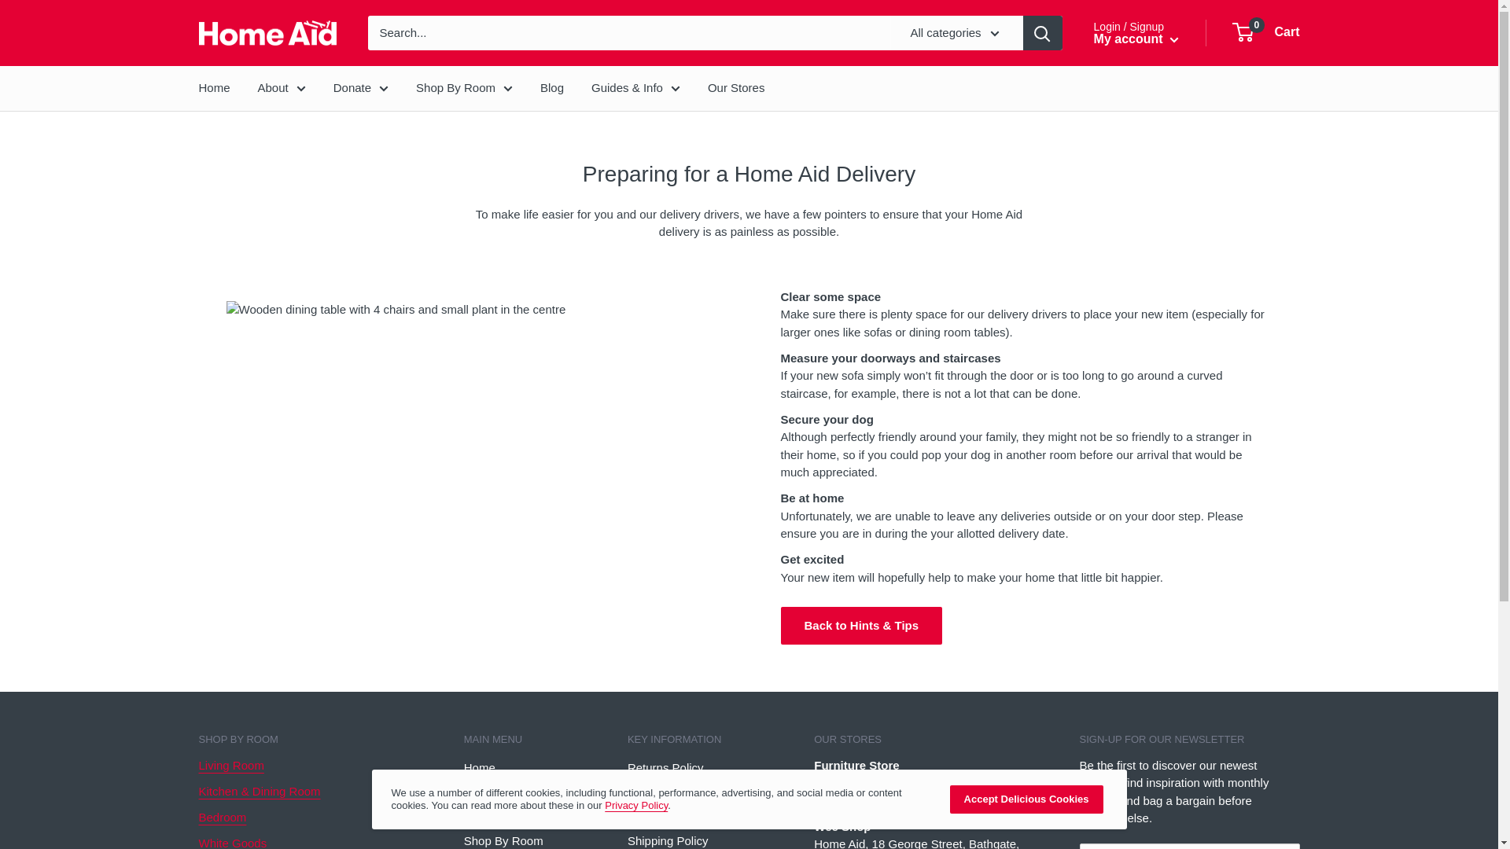 The image size is (1510, 849). I want to click on Privacy Policy, so click(635, 805).